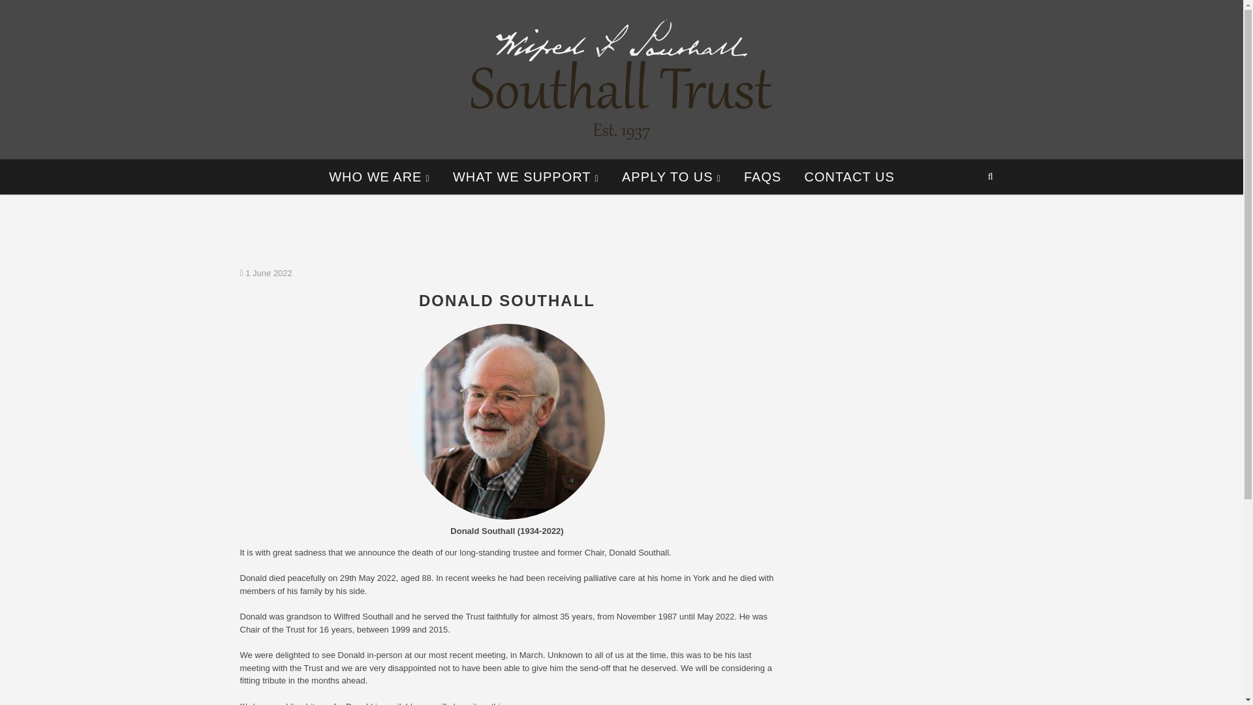 The height and width of the screenshot is (705, 1253). Describe the element at coordinates (266, 273) in the screenshot. I see `10:19` at that location.